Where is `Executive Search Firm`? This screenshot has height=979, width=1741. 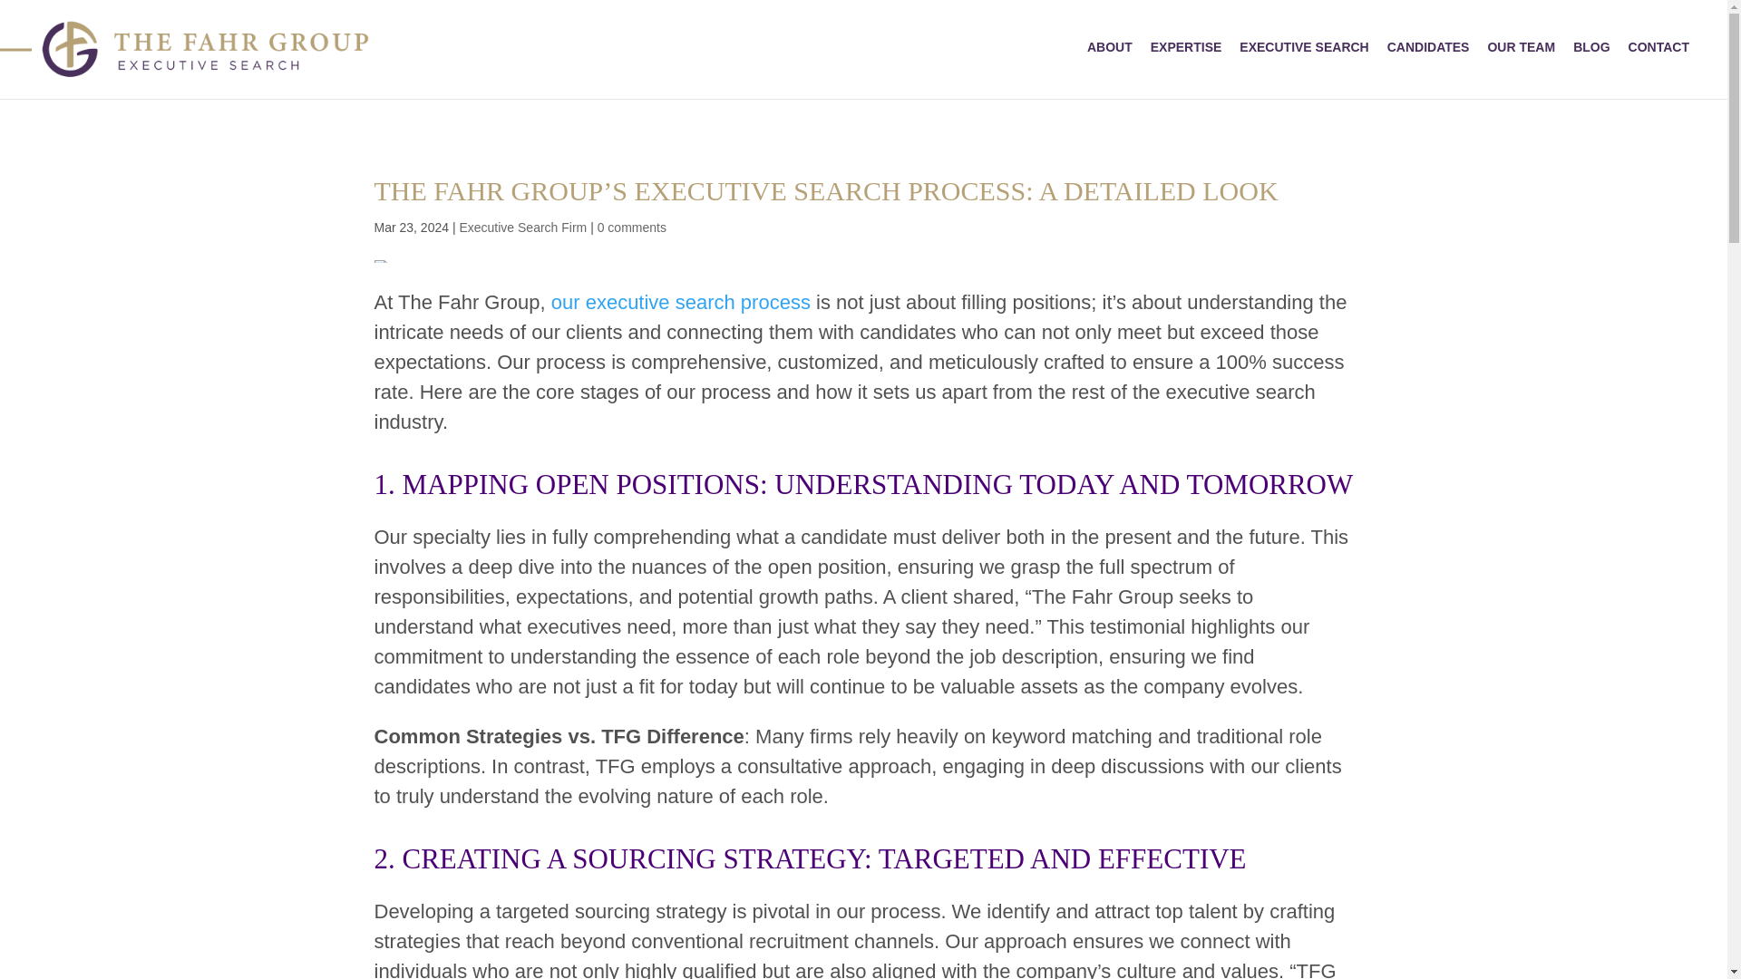
Executive Search Firm is located at coordinates (522, 228).